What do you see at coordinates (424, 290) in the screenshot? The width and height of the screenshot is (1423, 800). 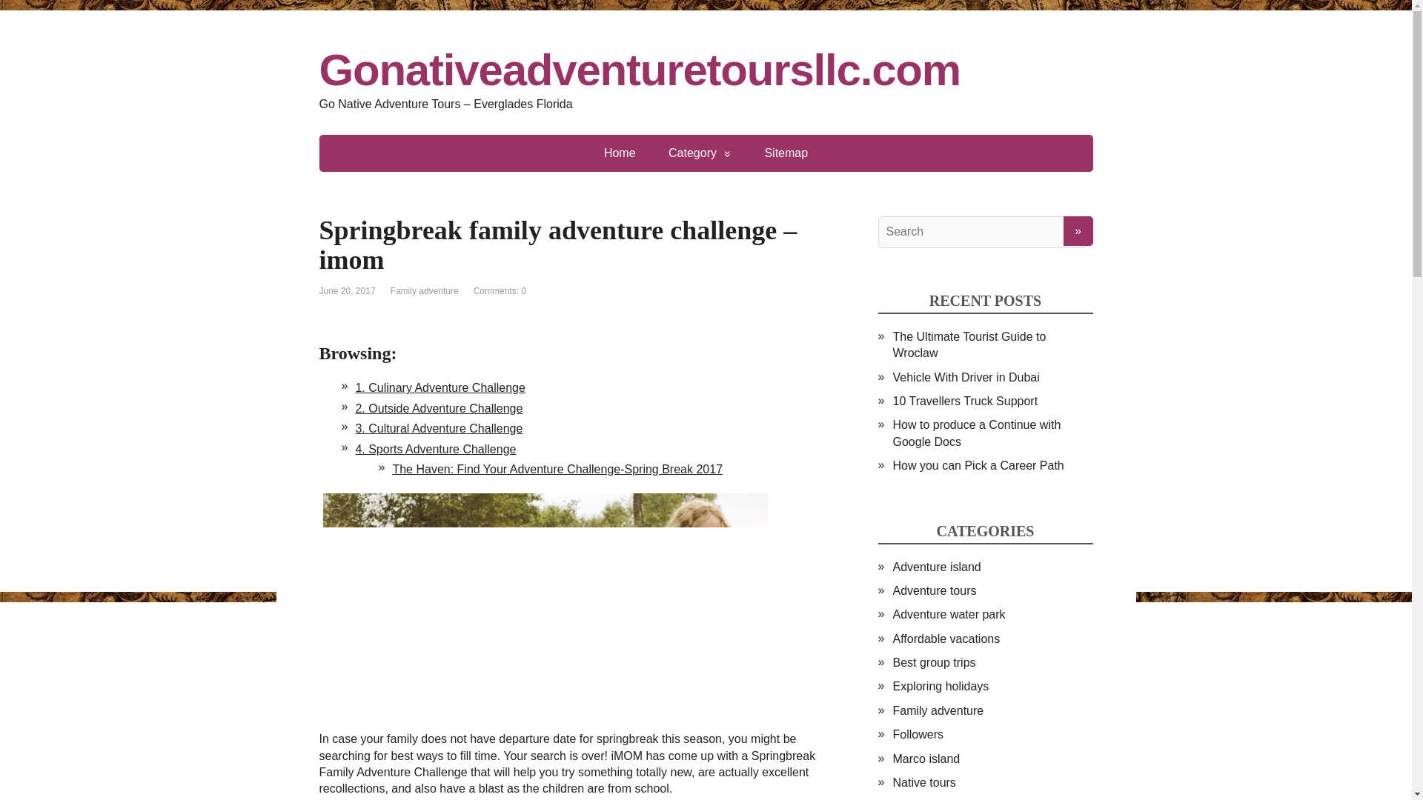 I see `Family adventure` at bounding box center [424, 290].